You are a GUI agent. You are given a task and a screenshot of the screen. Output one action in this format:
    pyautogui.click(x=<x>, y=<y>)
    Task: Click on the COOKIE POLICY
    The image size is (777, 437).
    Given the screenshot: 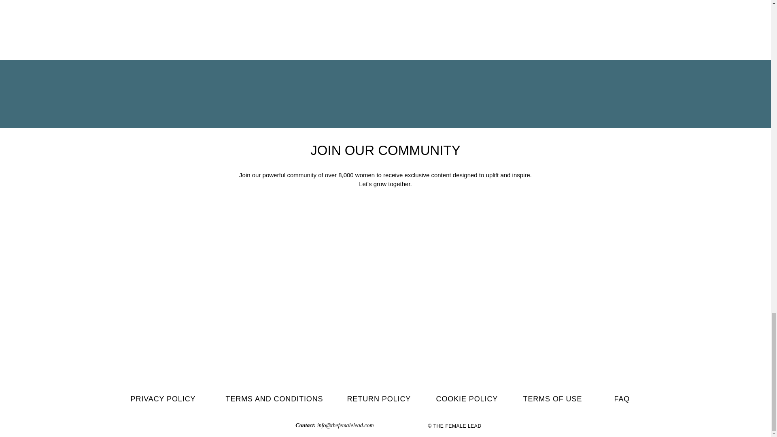 What is the action you would take?
    pyautogui.click(x=467, y=399)
    